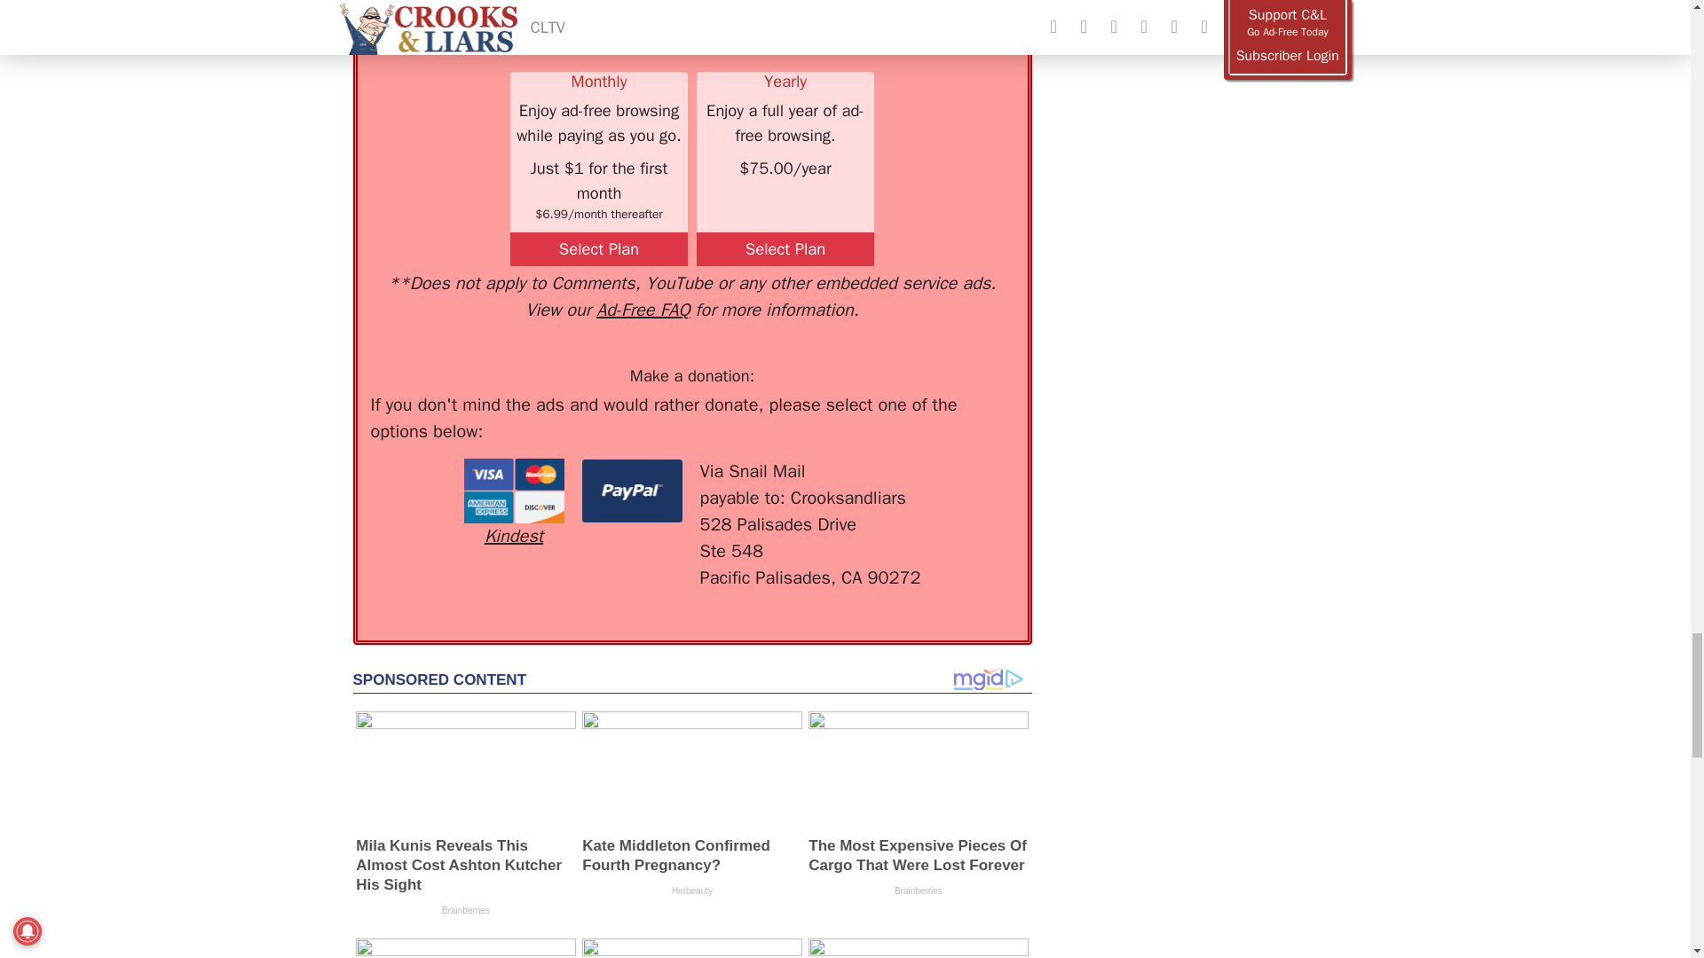 This screenshot has width=1704, height=958. I want to click on Ad-Free FAQ, so click(643, 309).